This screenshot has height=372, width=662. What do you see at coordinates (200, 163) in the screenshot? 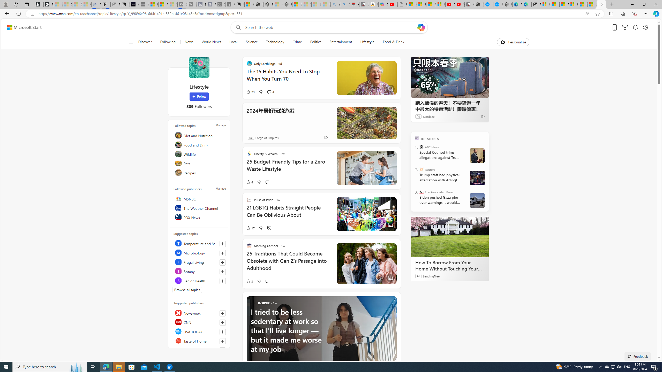
I see `Pets` at bounding box center [200, 163].